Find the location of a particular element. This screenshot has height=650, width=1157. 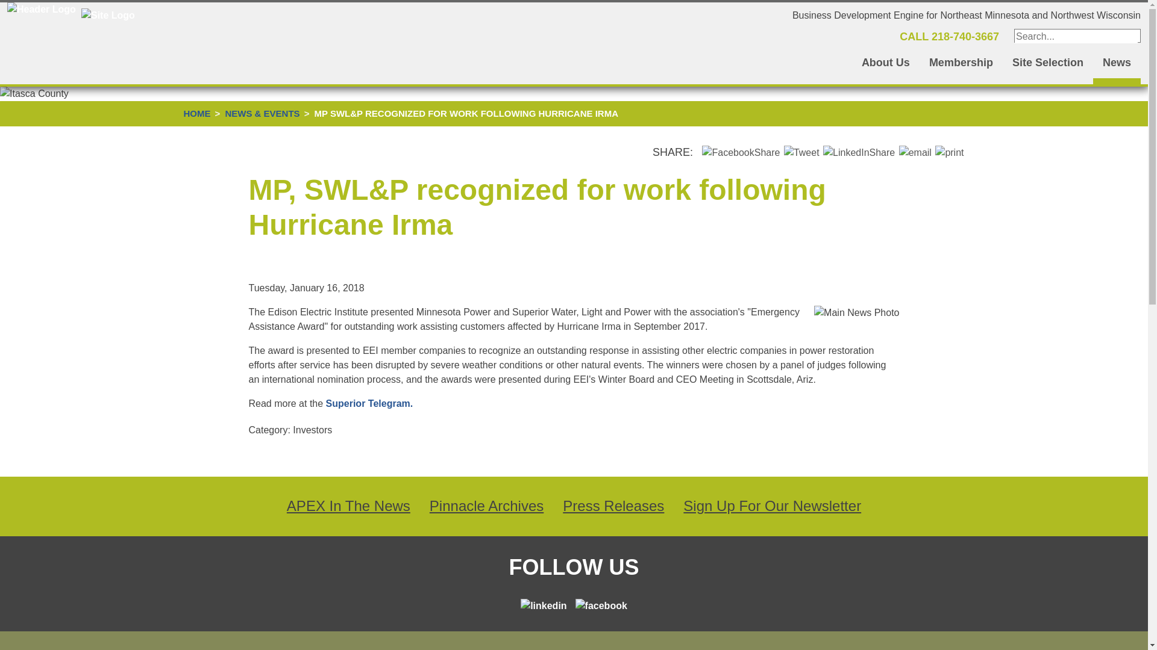

News is located at coordinates (1117, 64).